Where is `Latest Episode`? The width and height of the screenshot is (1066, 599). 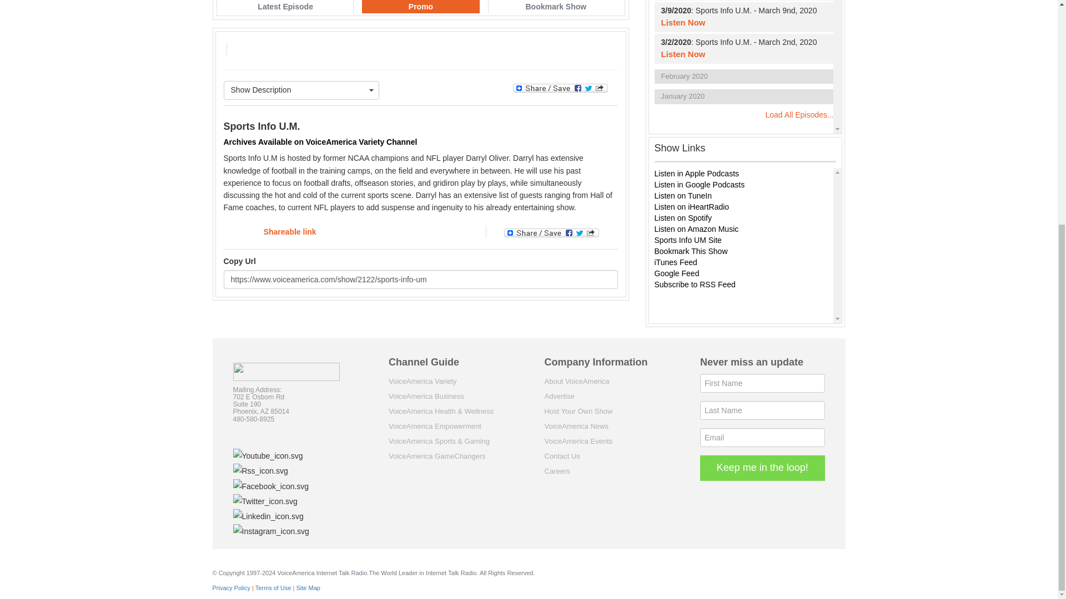 Latest Episode is located at coordinates (285, 7).